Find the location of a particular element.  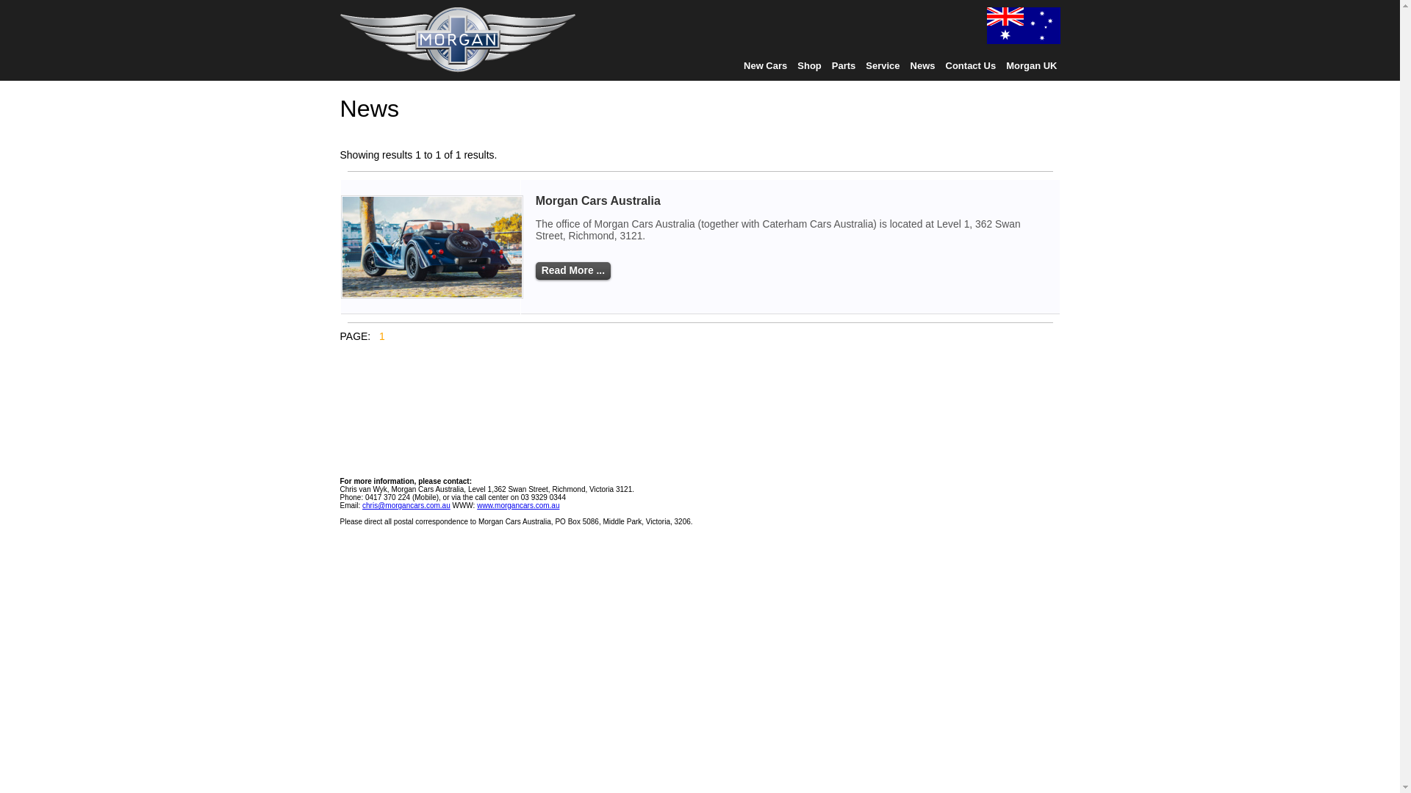

Service is located at coordinates (883, 66).